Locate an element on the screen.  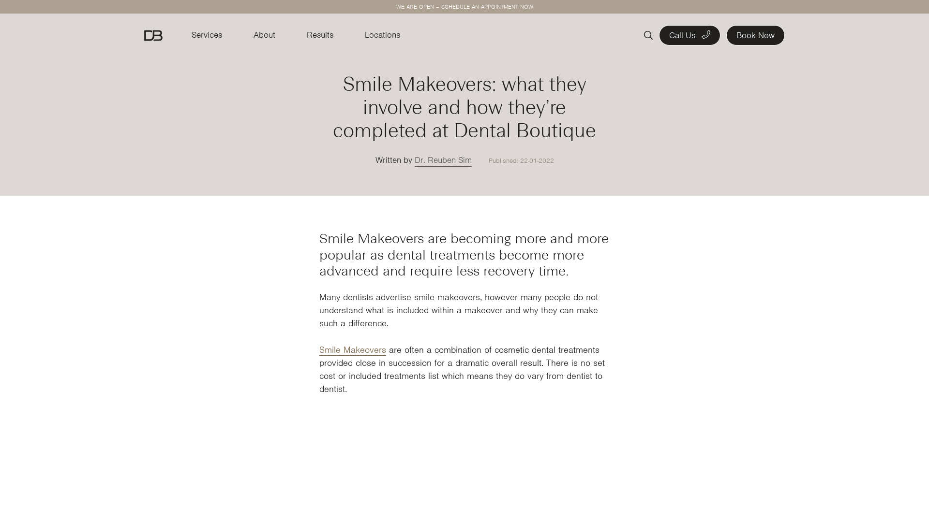
Call Us is located at coordinates (690, 35).